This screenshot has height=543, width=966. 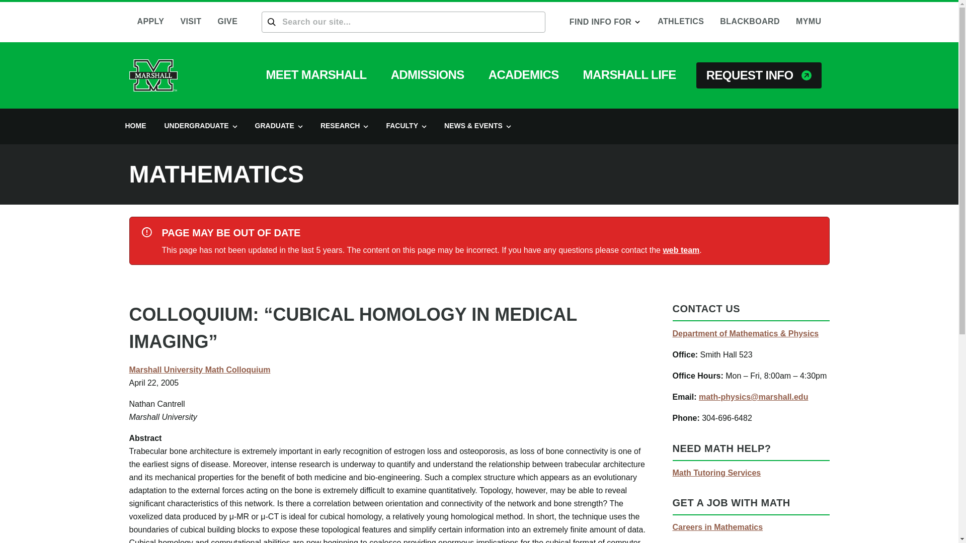 What do you see at coordinates (227, 22) in the screenshot?
I see `GIVE` at bounding box center [227, 22].